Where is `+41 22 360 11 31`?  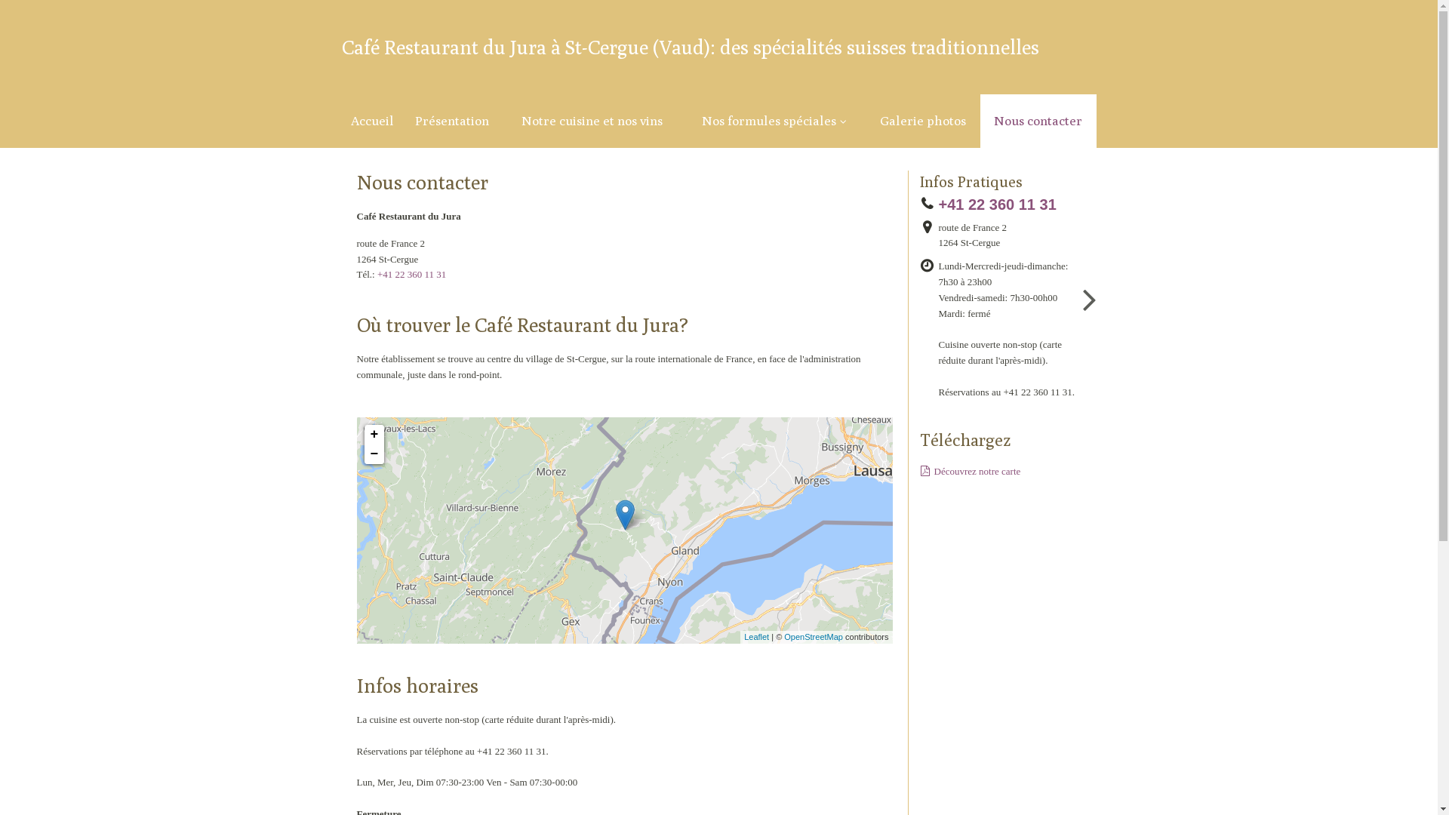 +41 22 360 11 31 is located at coordinates (412, 275).